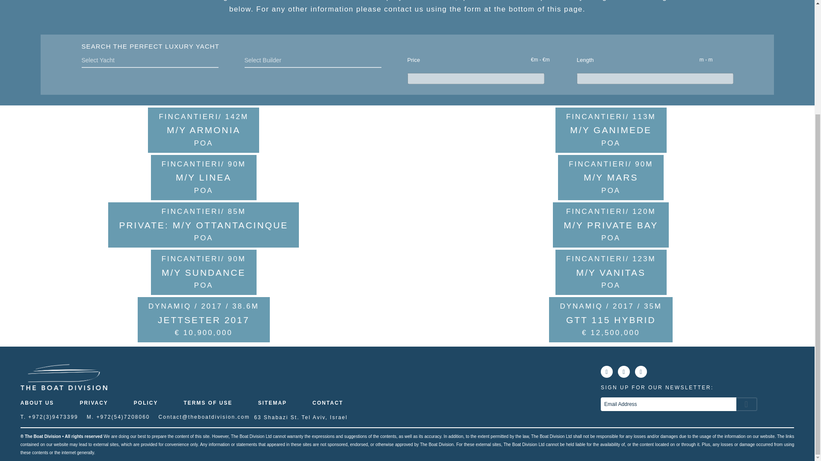 The width and height of the screenshot is (821, 461). I want to click on POA, so click(204, 190).